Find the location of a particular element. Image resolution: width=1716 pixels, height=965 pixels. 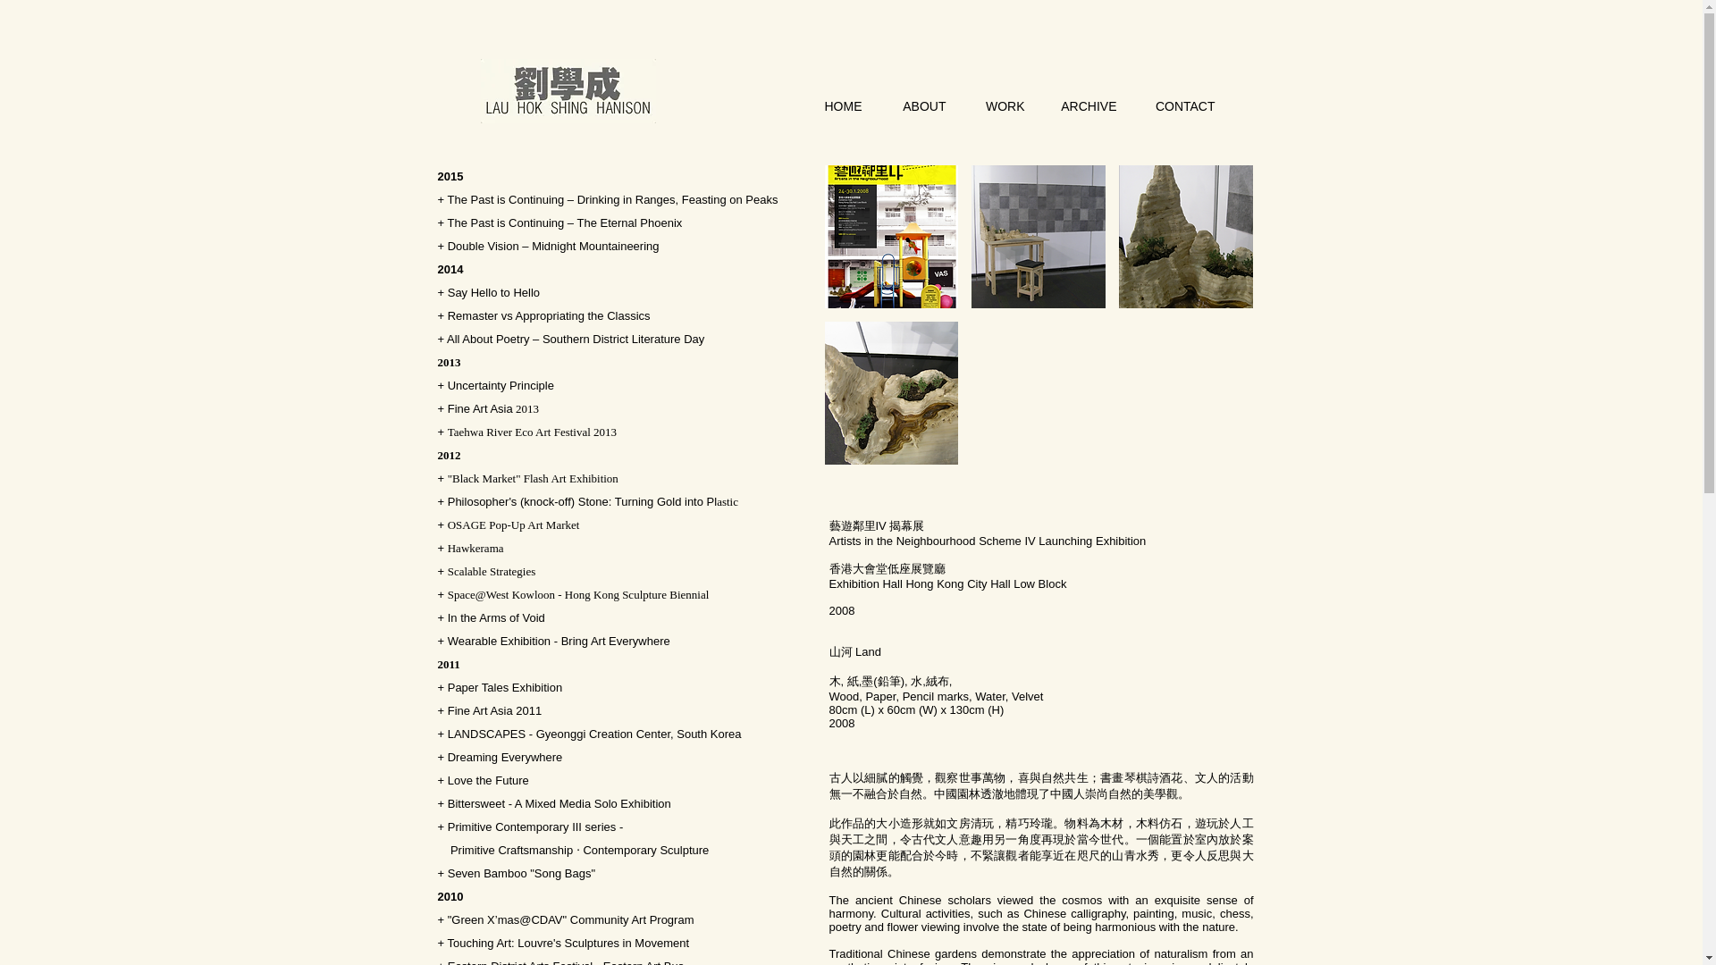

Scalable Strategies is located at coordinates (492, 570).